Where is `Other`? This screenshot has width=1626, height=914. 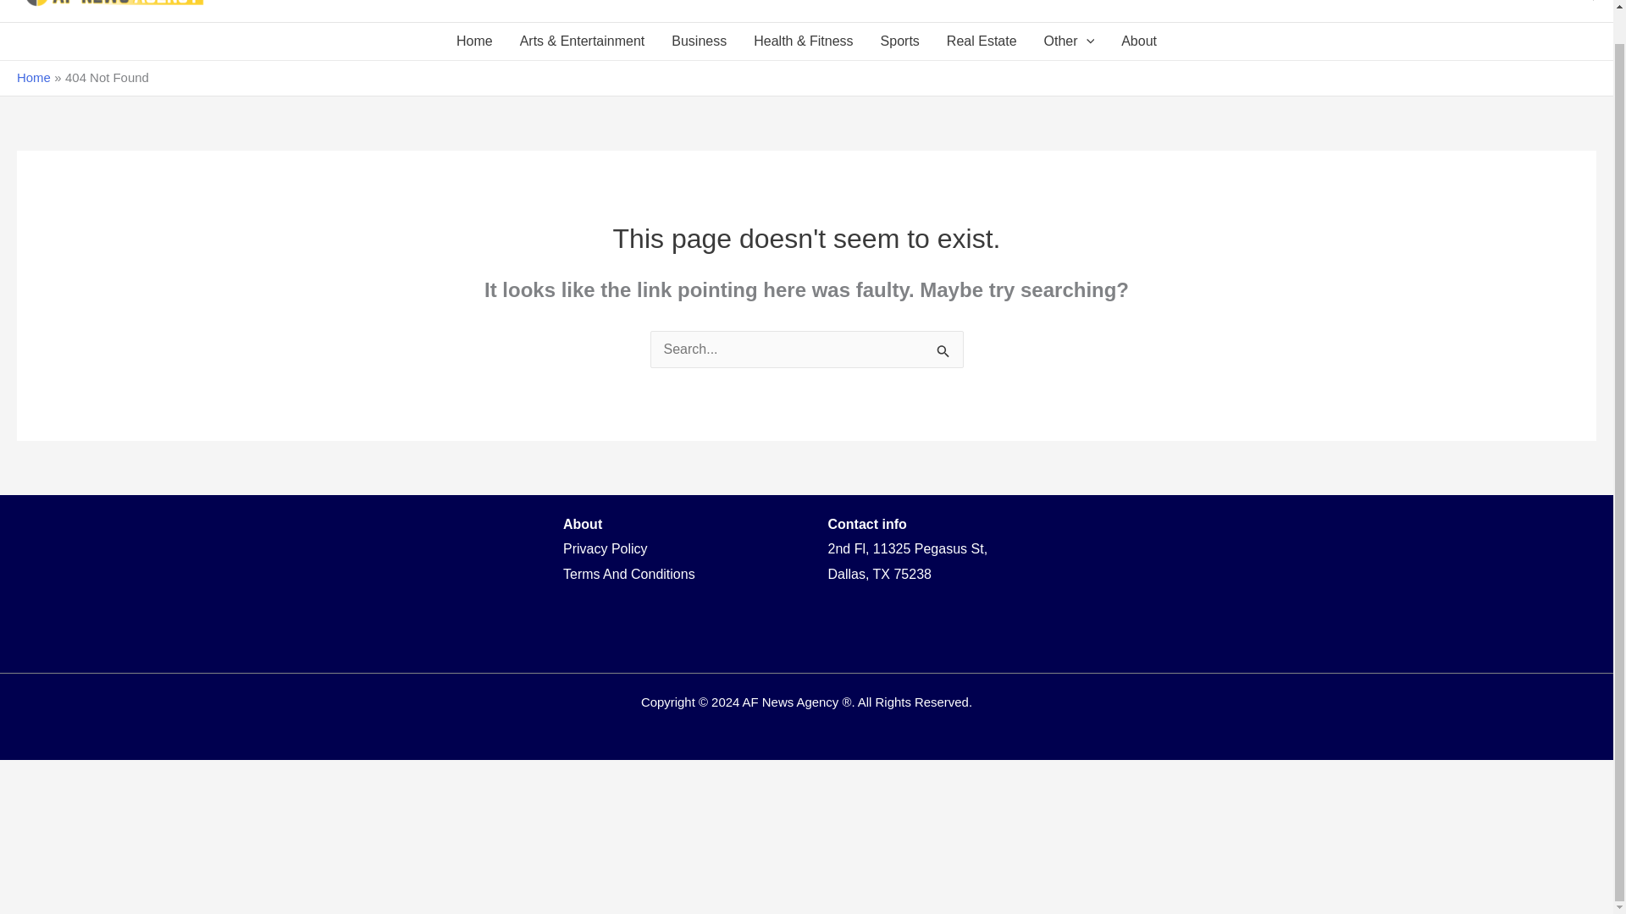 Other is located at coordinates (1070, 41).